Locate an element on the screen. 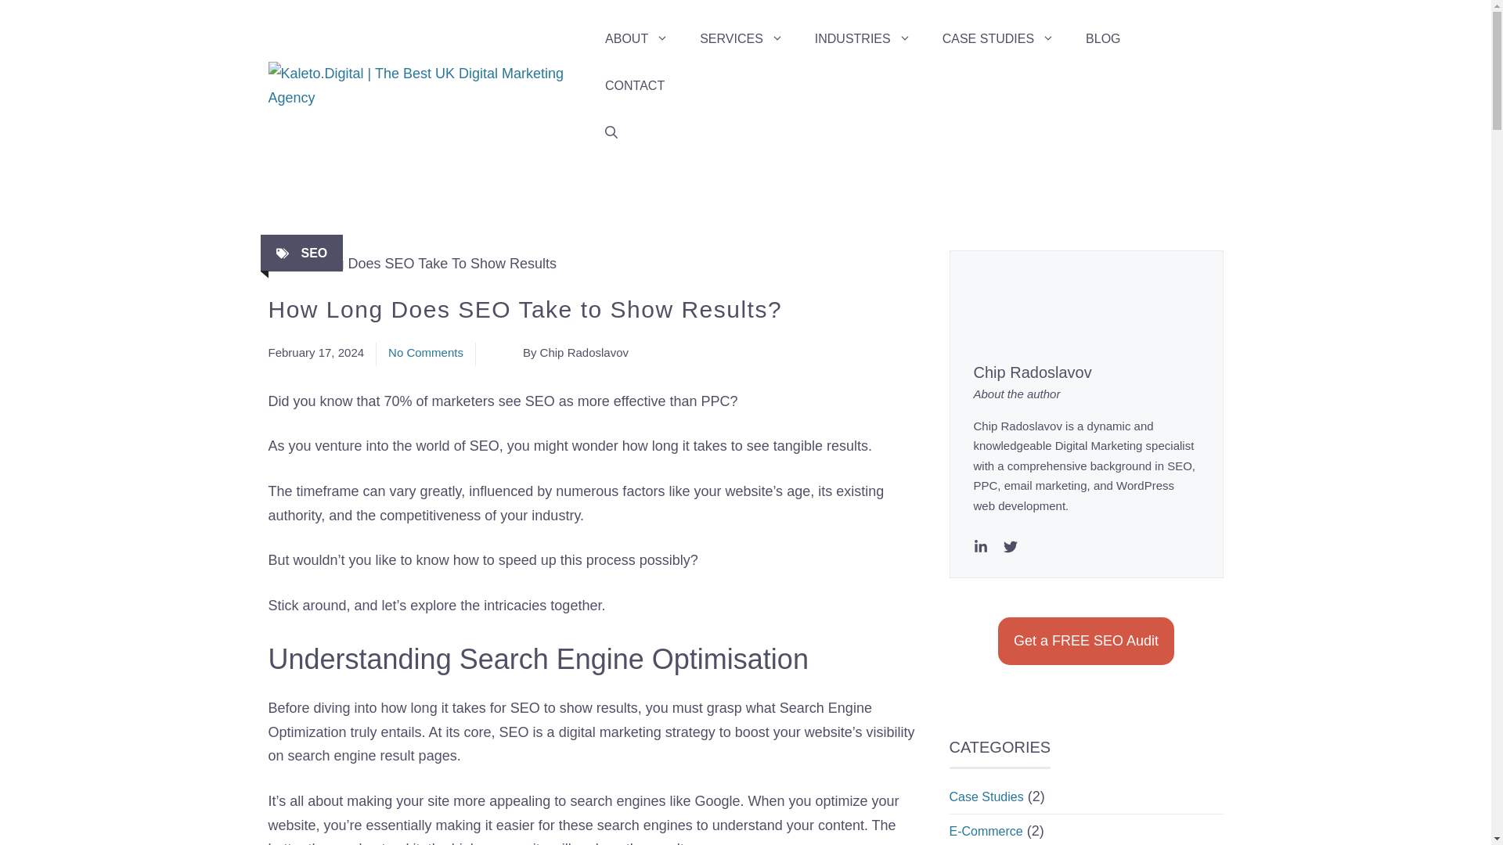 The image size is (1503, 845). SERVICES is located at coordinates (741, 39).